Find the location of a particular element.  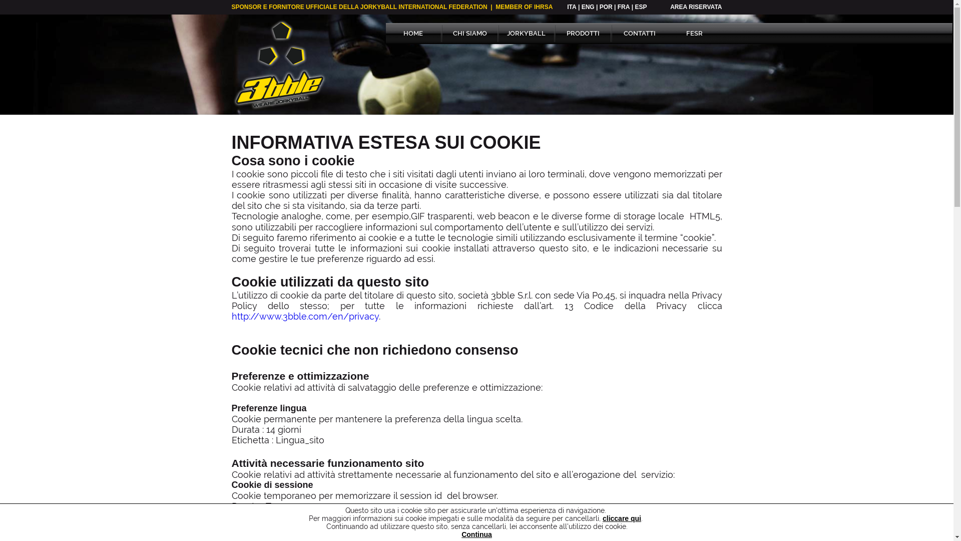

ENG is located at coordinates (588, 7).